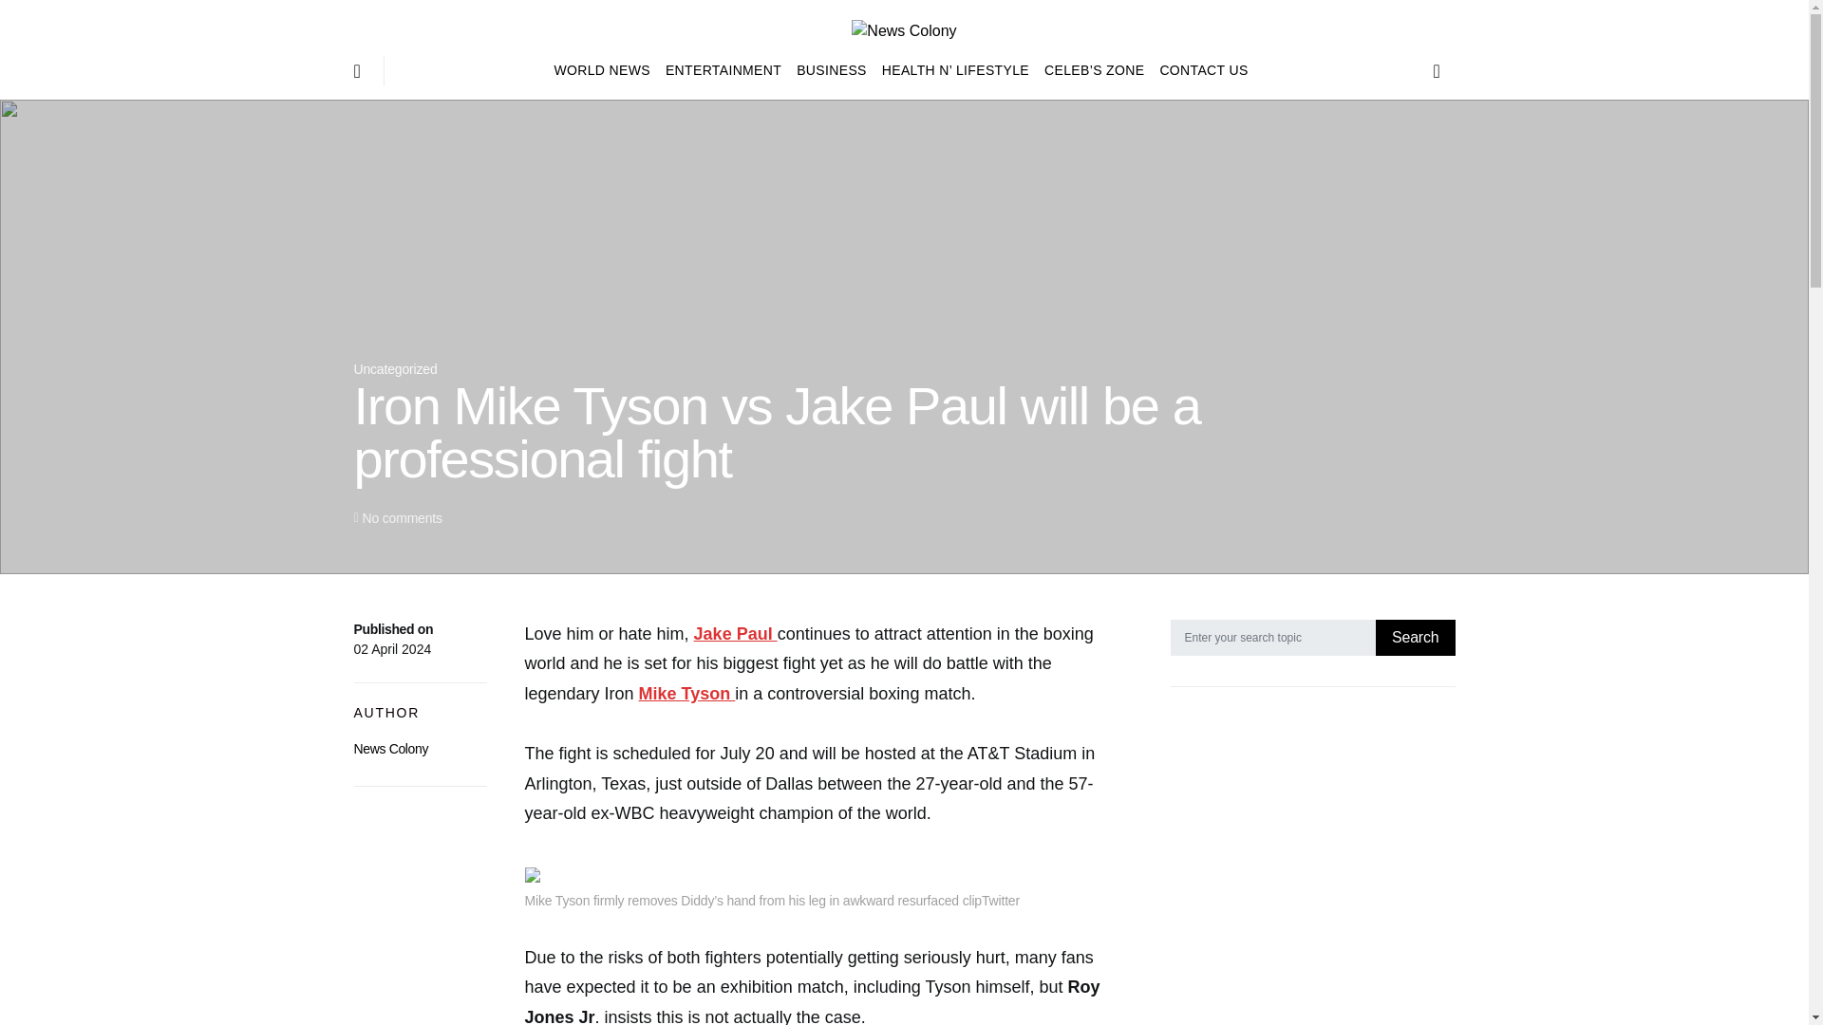  I want to click on WORLD NEWS, so click(606, 70).